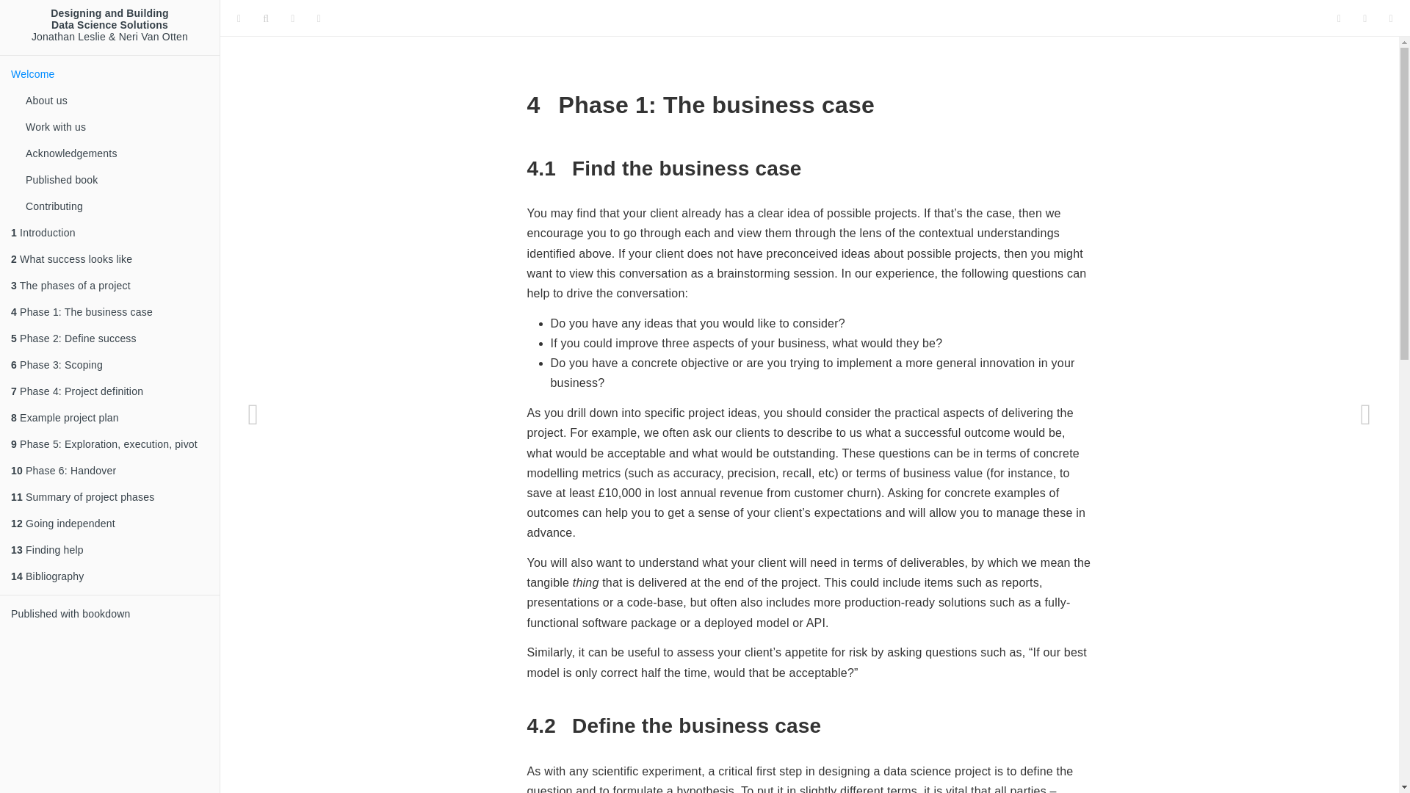  What do you see at coordinates (117, 127) in the screenshot?
I see `Work with us` at bounding box center [117, 127].